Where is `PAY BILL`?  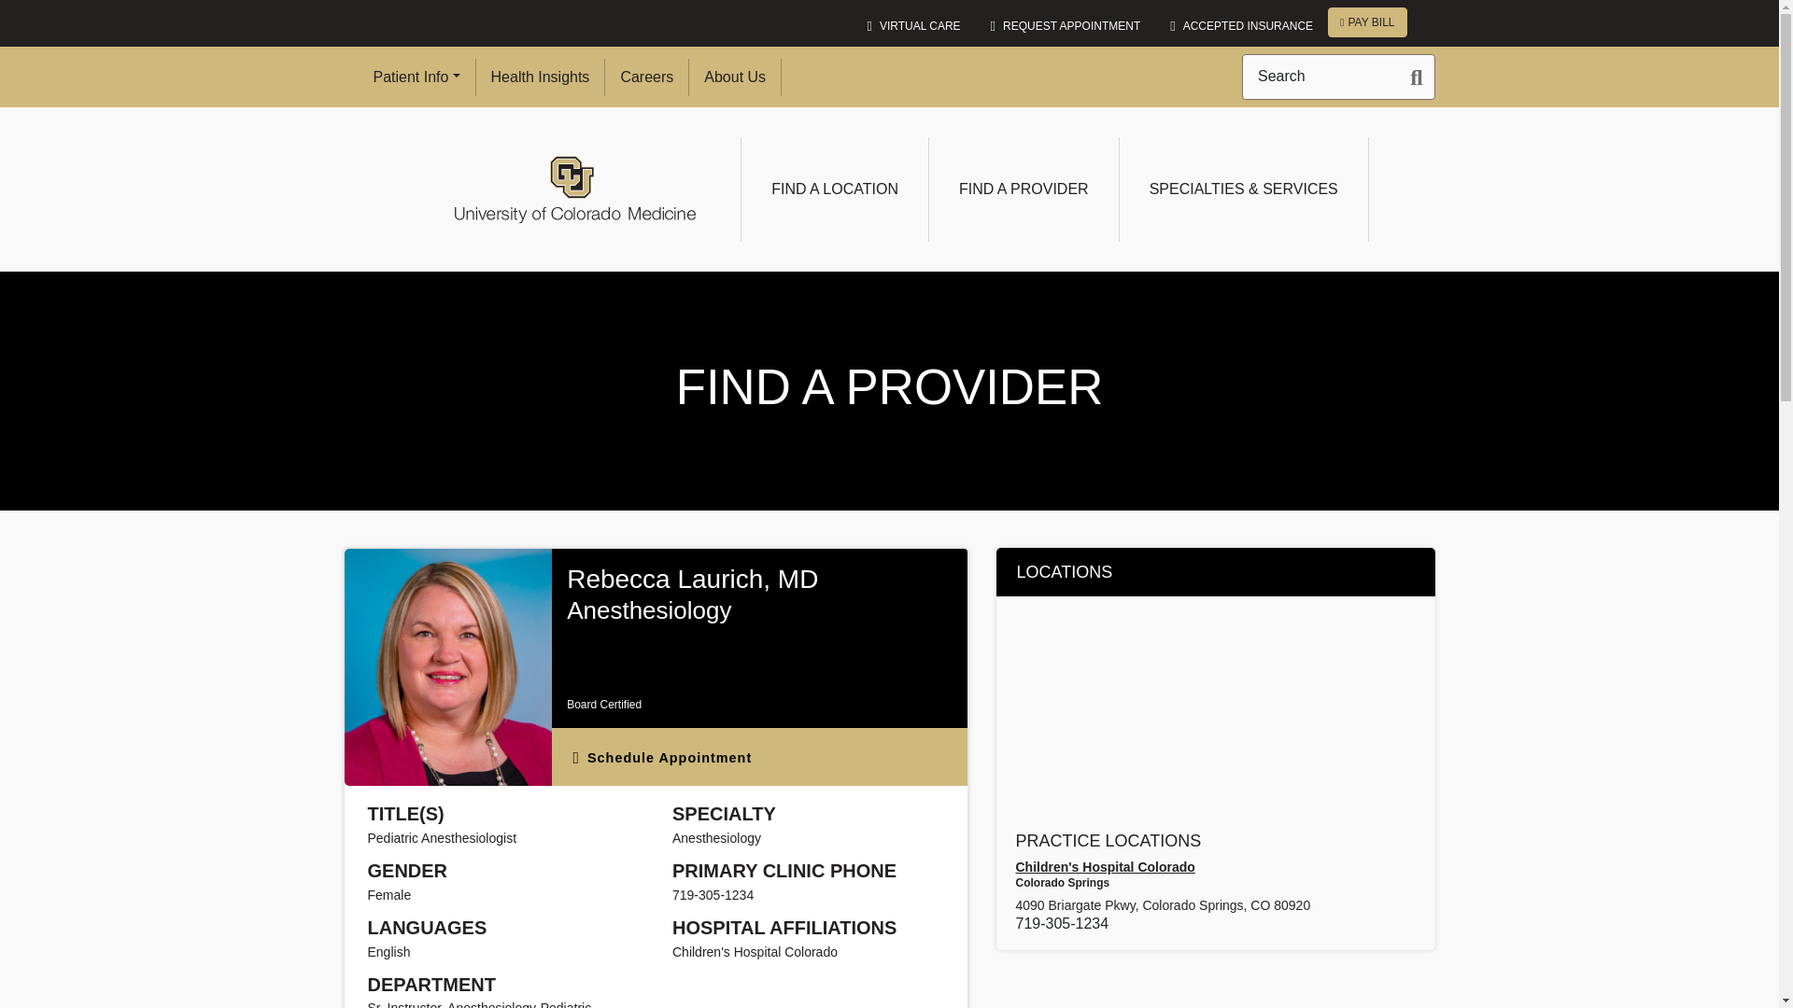
PAY BILL is located at coordinates (1367, 21).